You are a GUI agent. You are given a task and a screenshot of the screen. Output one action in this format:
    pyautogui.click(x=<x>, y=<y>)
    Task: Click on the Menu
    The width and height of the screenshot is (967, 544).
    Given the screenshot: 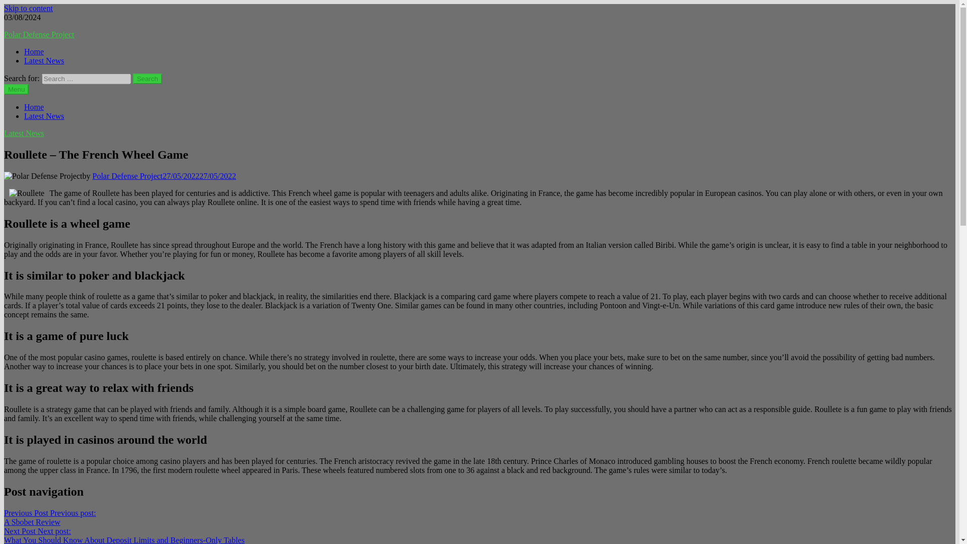 What is the action you would take?
    pyautogui.click(x=16, y=89)
    